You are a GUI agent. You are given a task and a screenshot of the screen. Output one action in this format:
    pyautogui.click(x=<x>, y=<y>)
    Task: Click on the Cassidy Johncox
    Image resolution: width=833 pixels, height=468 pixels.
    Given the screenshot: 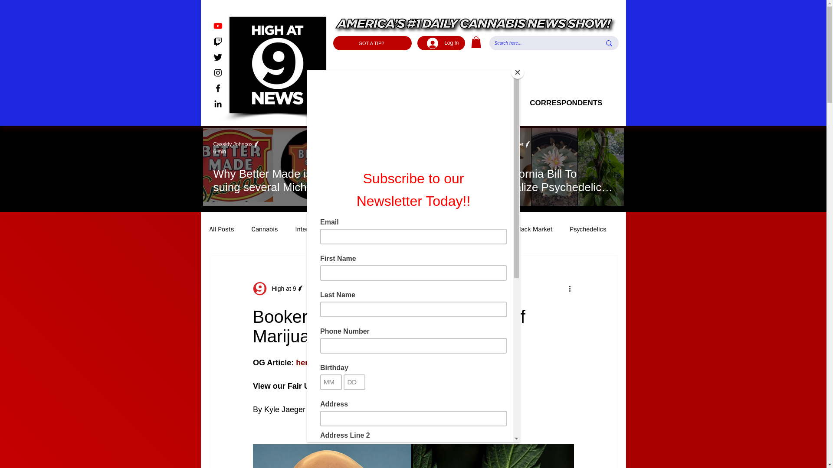 What is the action you would take?
    pyautogui.click(x=233, y=144)
    